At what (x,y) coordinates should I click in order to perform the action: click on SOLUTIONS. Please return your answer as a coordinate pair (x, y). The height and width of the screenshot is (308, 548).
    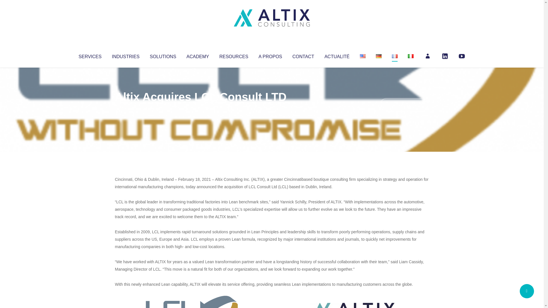
    Looking at the image, I should click on (163, 55).